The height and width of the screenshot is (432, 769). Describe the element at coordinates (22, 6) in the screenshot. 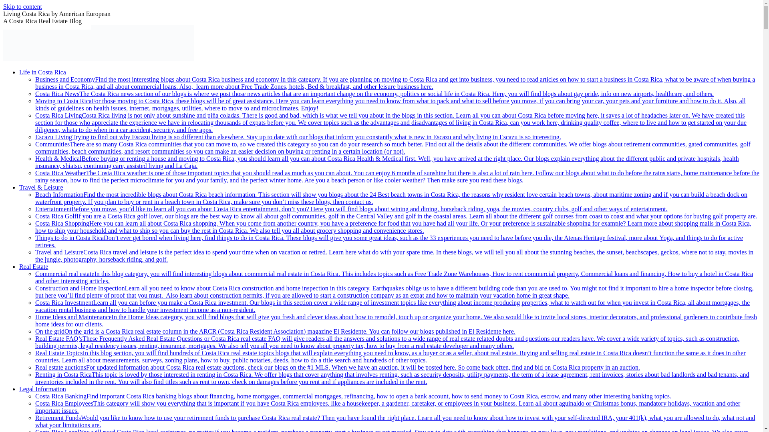

I see `Skip to content` at that location.